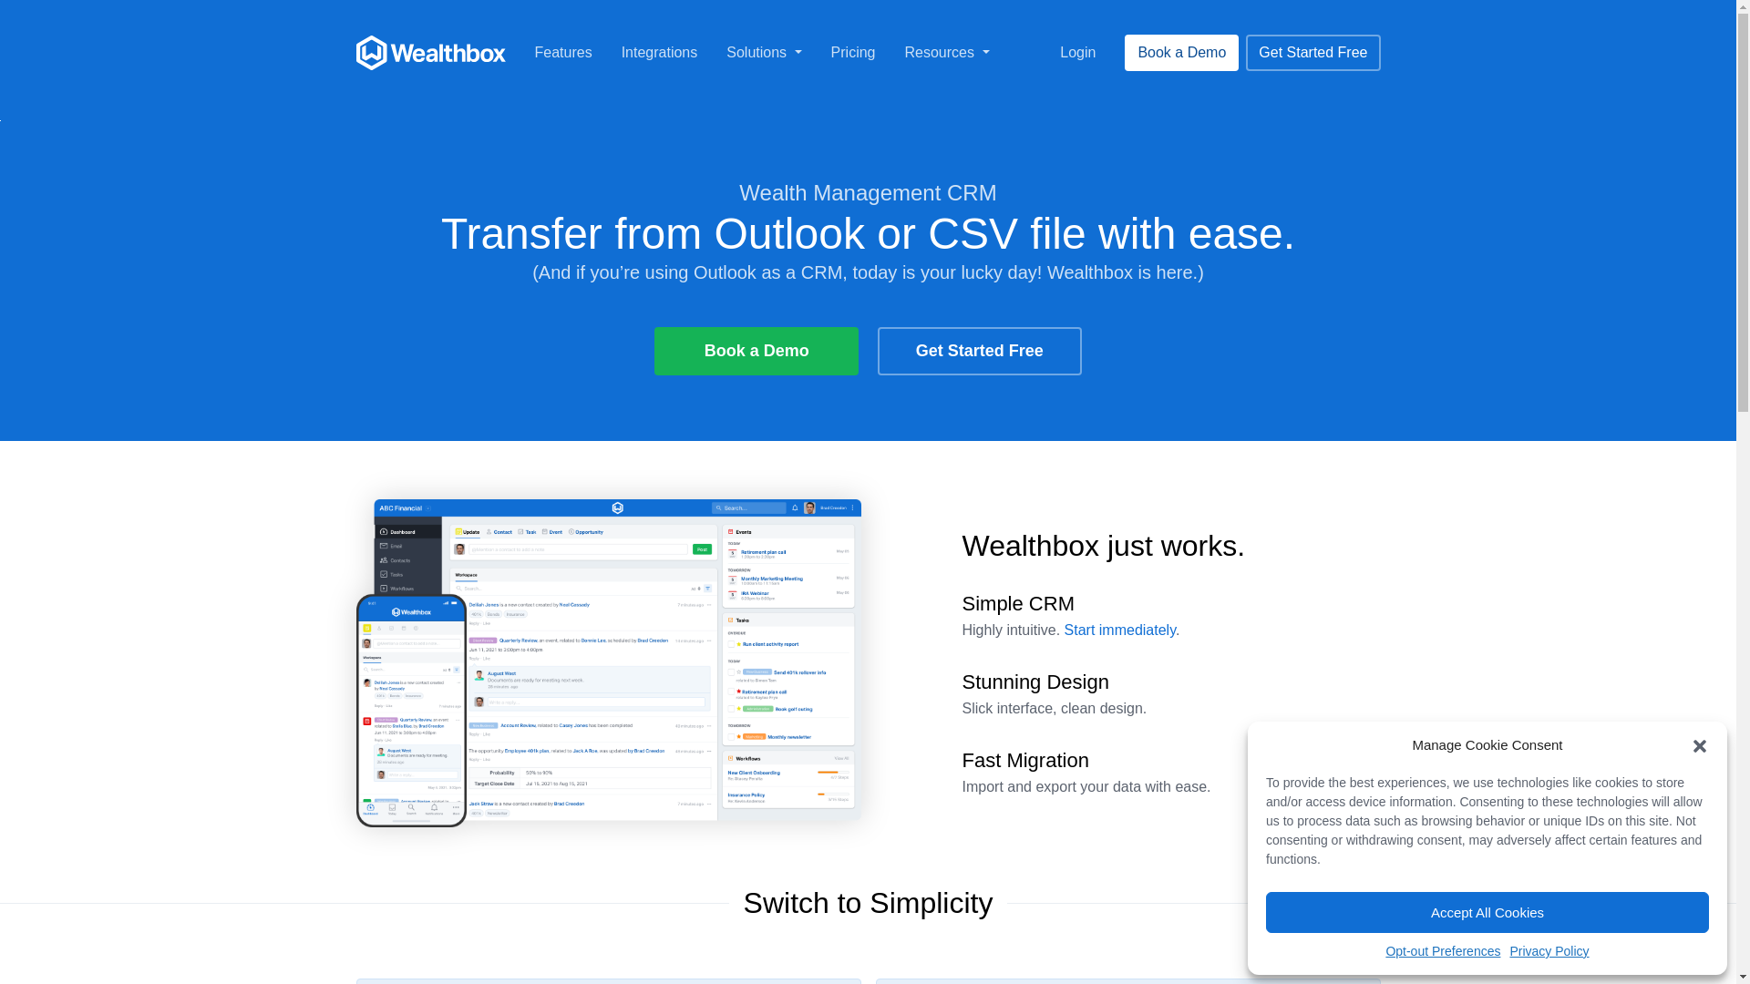  I want to click on Get Started Free, so click(979, 350).